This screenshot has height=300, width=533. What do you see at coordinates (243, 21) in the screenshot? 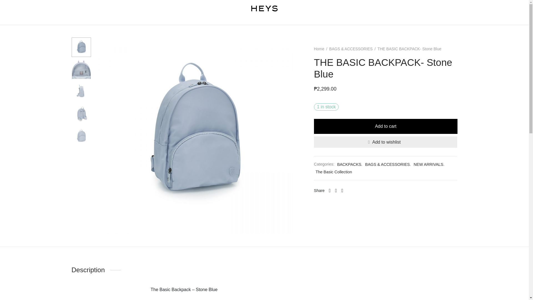
I see `BACKPACKS` at bounding box center [243, 21].